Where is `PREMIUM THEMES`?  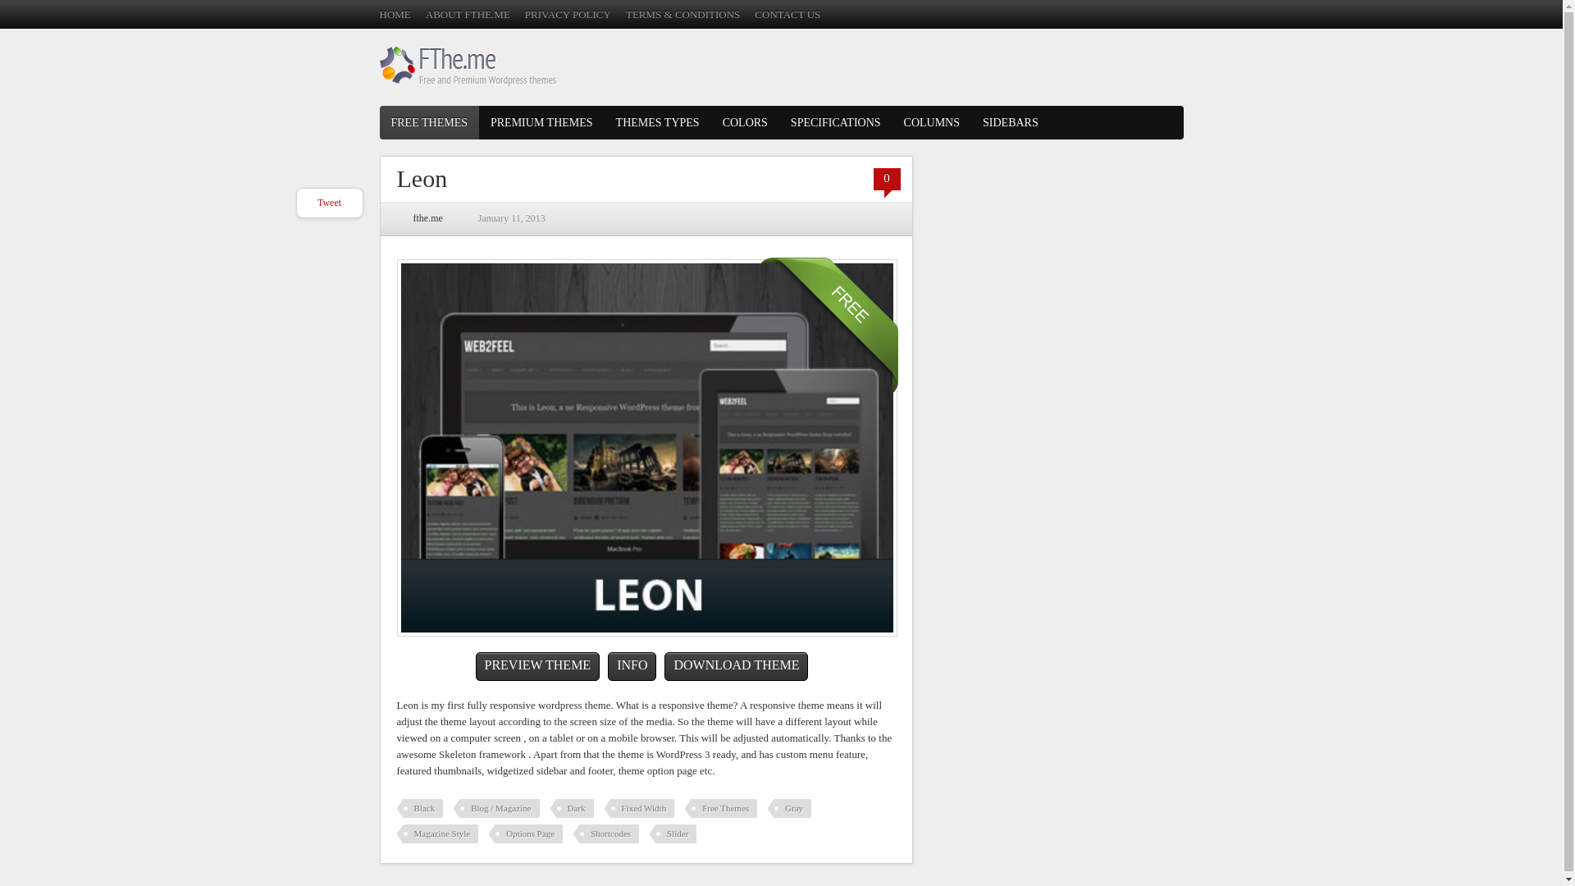 PREMIUM THEMES is located at coordinates (541, 121).